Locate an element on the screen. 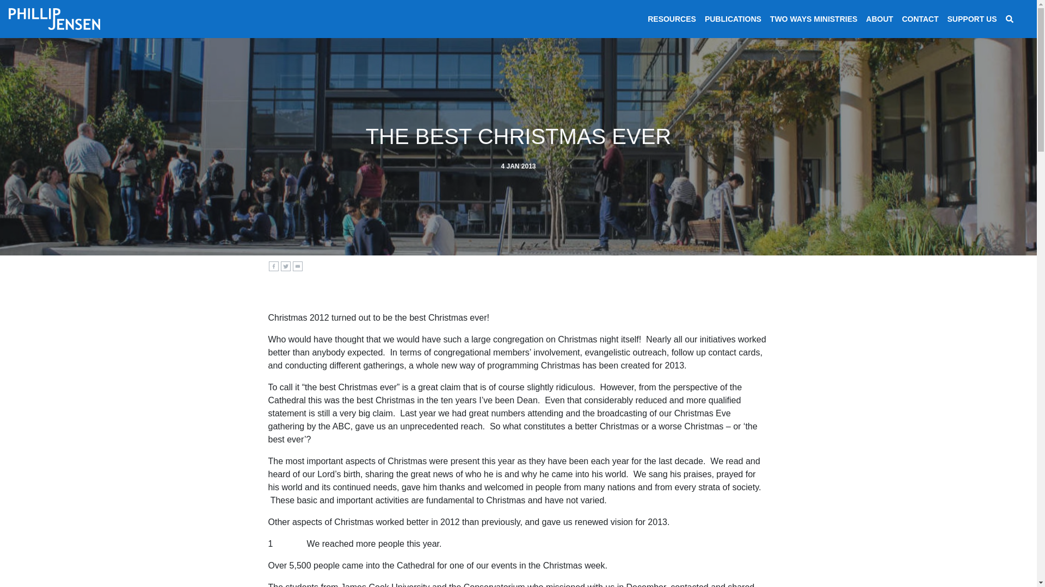 This screenshot has height=587, width=1045. About Phillip Jensen is located at coordinates (880, 19).